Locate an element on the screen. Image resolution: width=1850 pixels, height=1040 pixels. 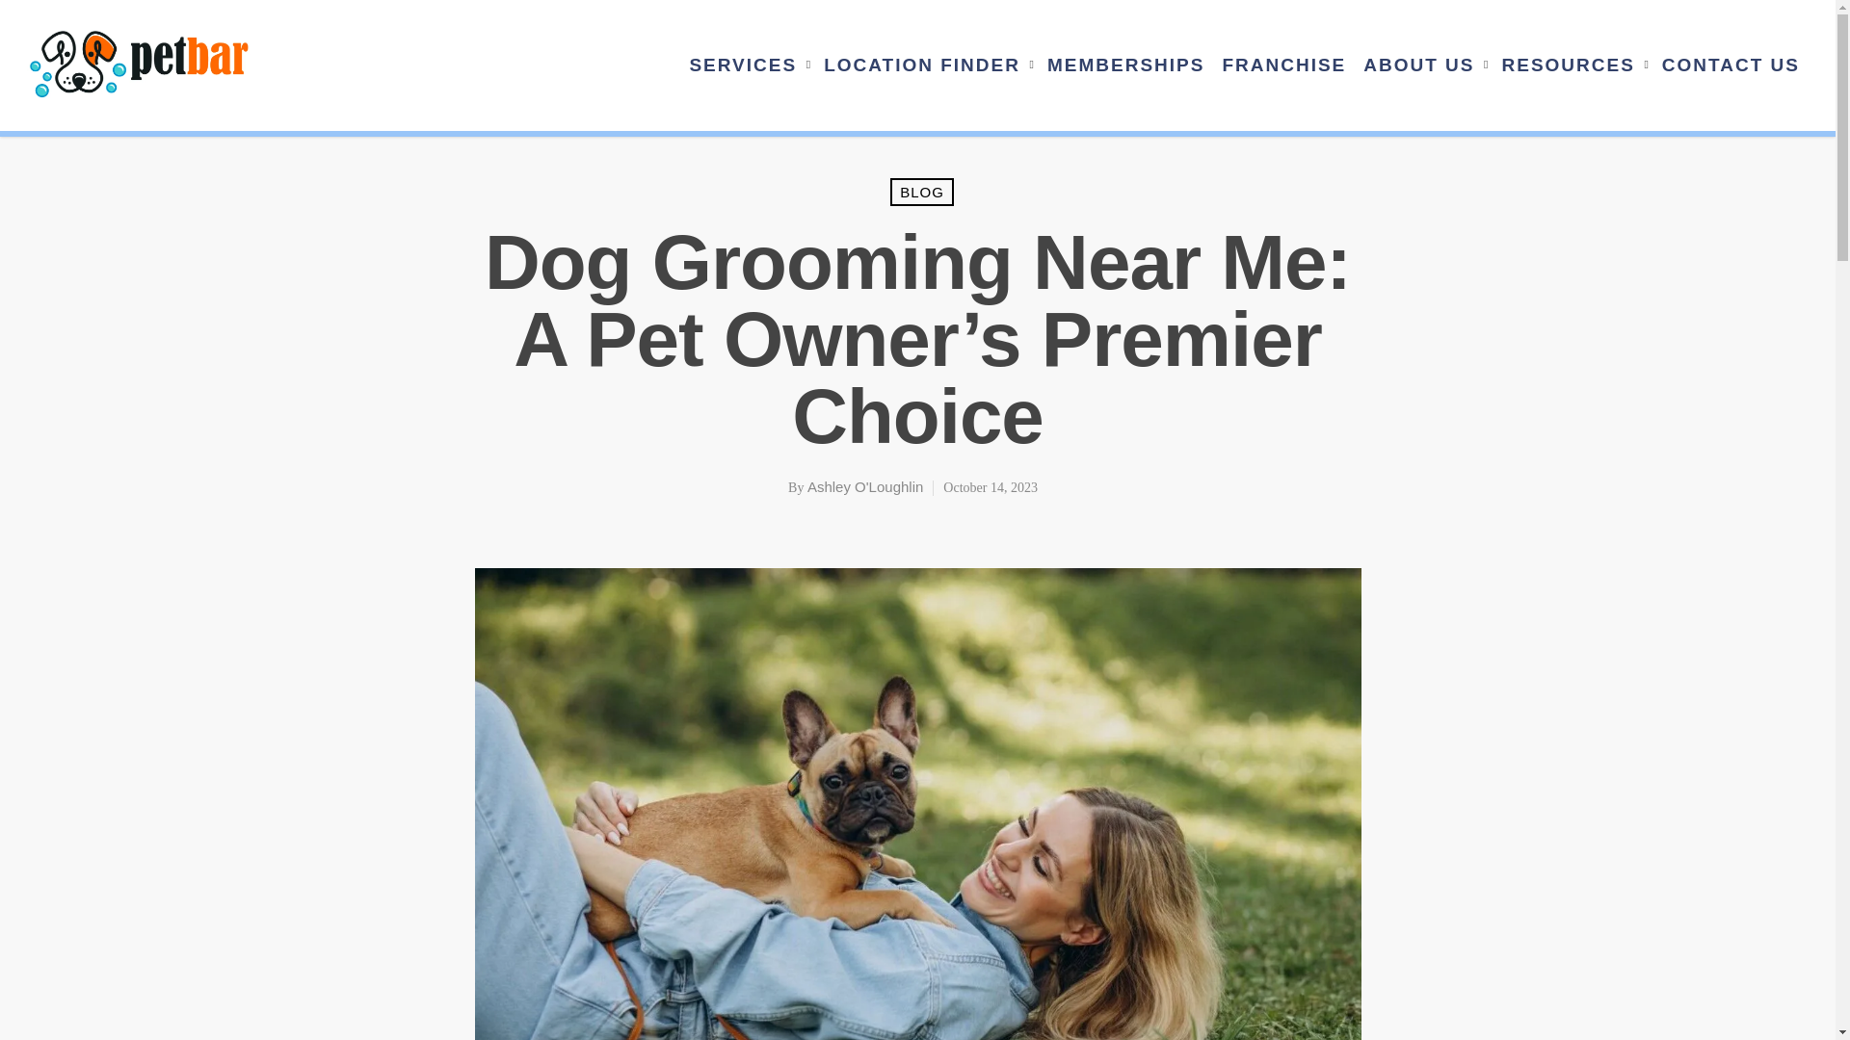
FRANCHISE is located at coordinates (1283, 79).